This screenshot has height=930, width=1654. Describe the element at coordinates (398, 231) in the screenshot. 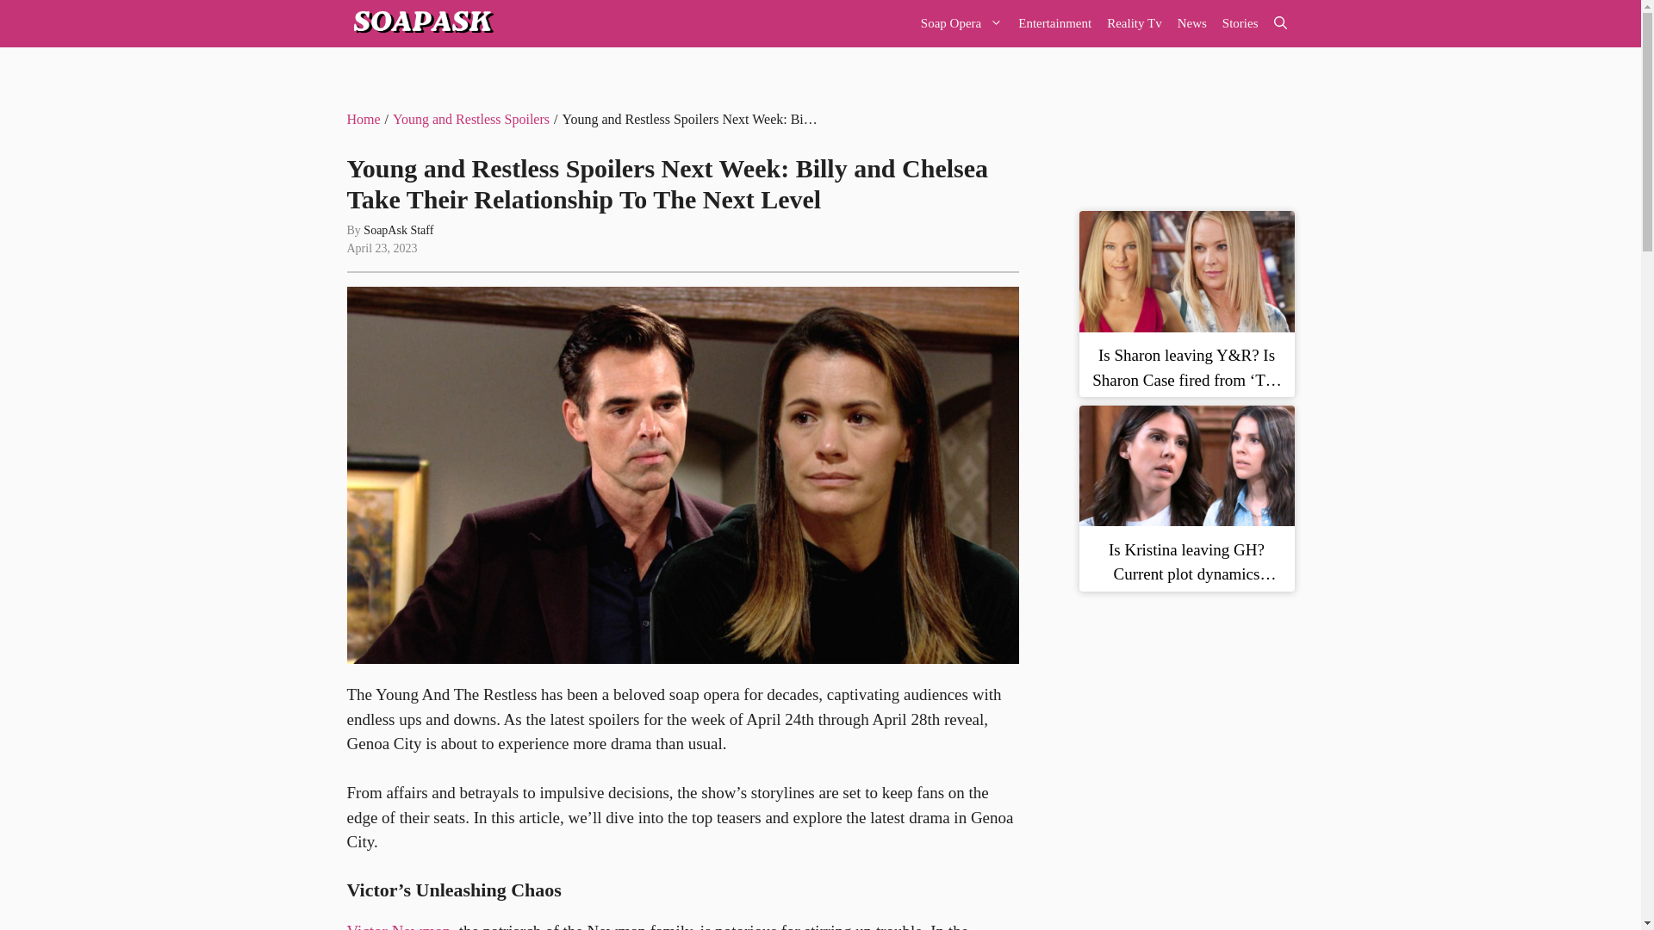

I see `View all posts by SoapAsk Staff` at that location.